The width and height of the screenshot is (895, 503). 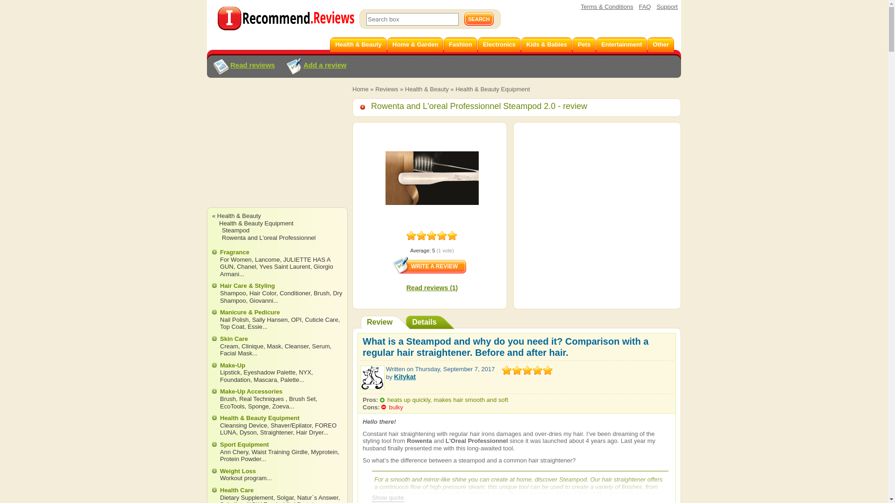 What do you see at coordinates (430, 322) in the screenshot?
I see `Details` at bounding box center [430, 322].